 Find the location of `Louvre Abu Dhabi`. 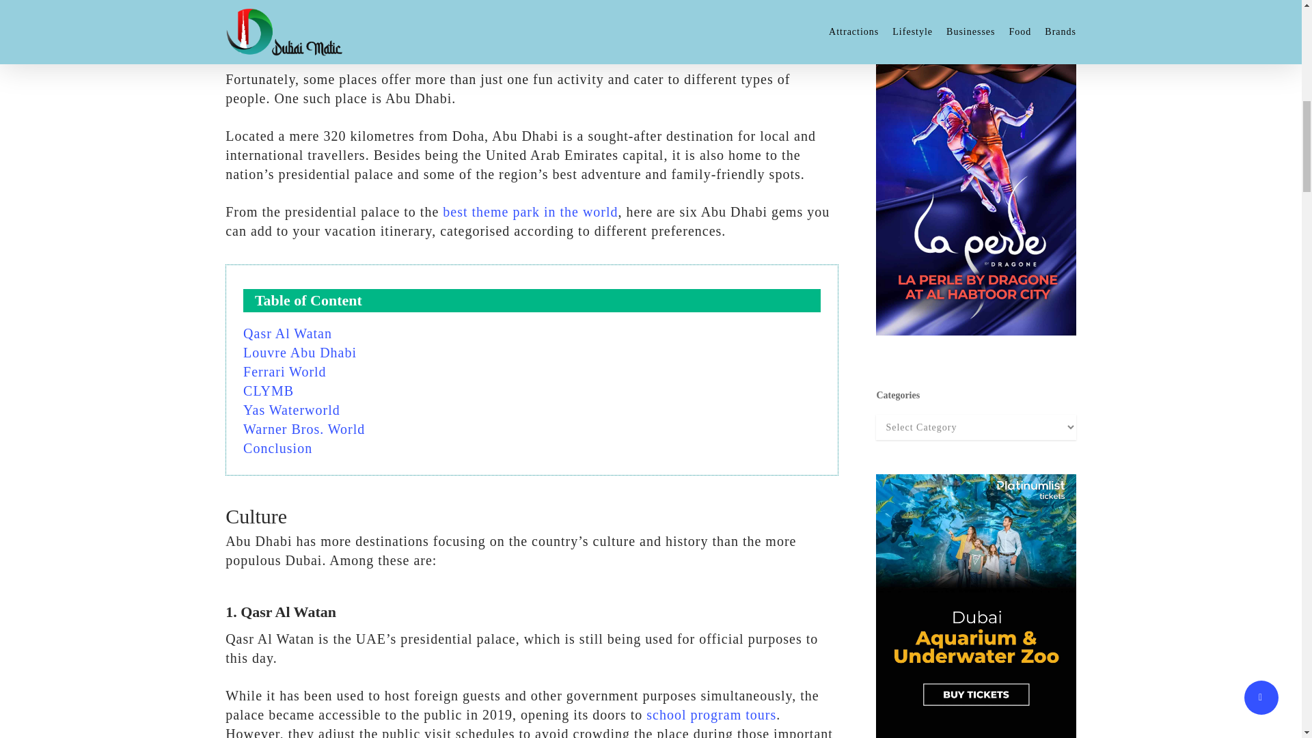

Louvre Abu Dhabi is located at coordinates (299, 353).